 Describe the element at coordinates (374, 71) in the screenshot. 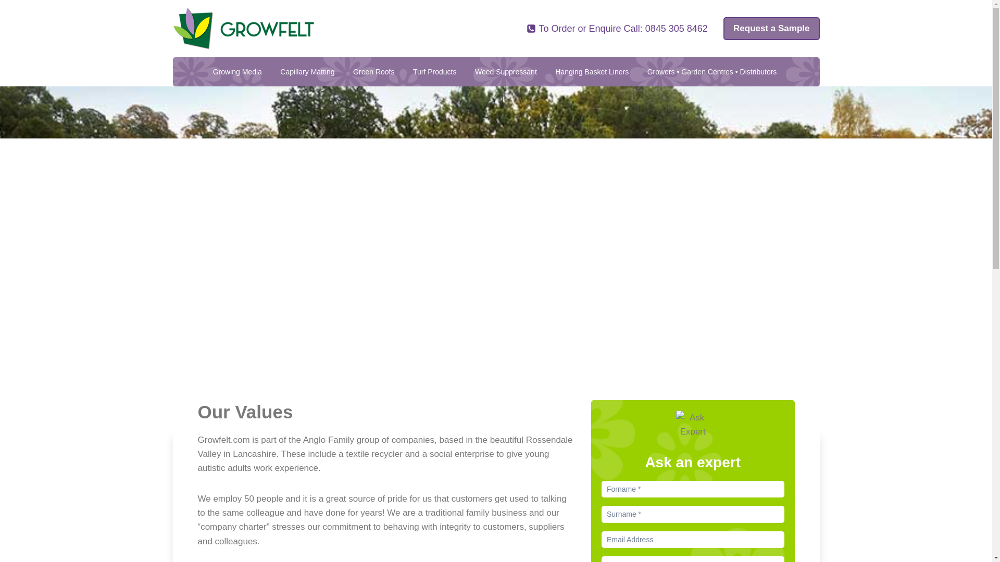

I see `Green Roofs` at that location.